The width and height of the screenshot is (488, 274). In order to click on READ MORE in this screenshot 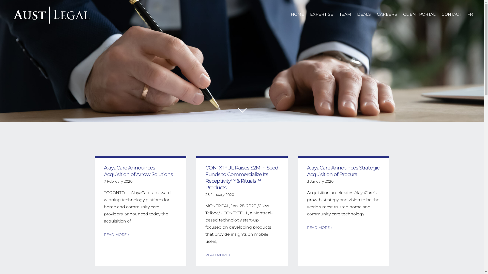, I will do `click(318, 228)`.